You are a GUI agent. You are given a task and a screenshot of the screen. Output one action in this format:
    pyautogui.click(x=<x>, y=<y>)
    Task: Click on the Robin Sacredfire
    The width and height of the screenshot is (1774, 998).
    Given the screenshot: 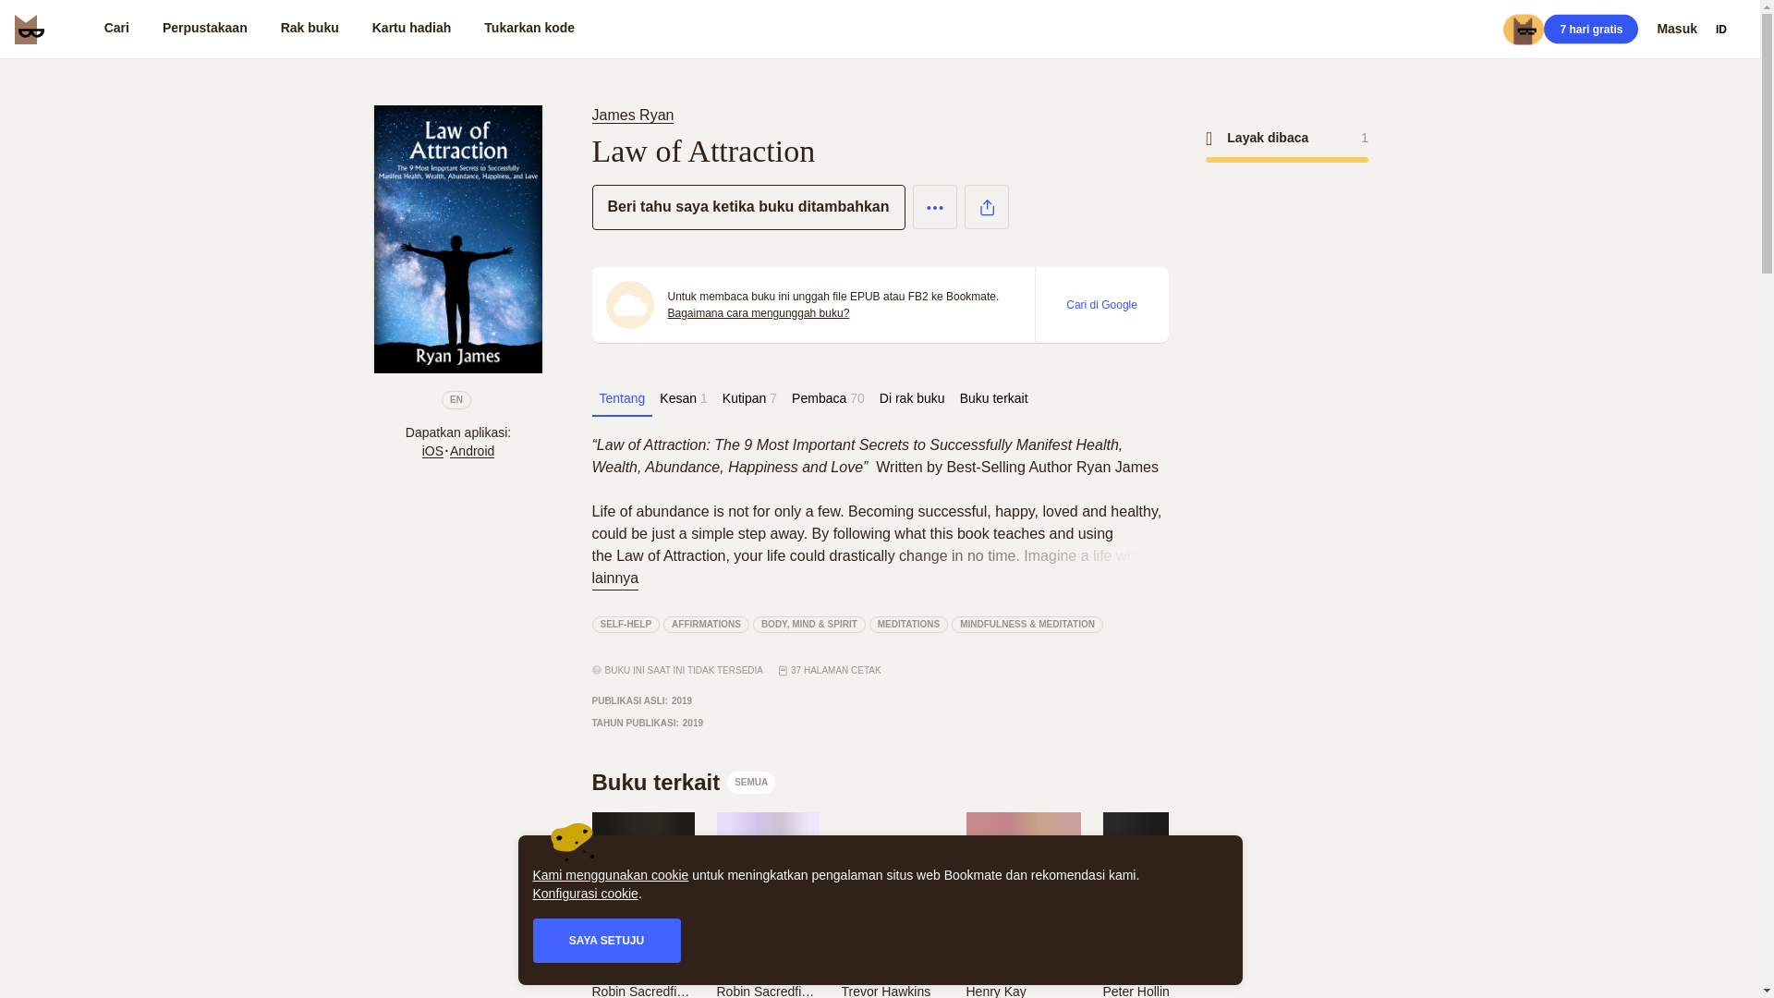 What is the action you would take?
    pyautogui.click(x=639, y=991)
    